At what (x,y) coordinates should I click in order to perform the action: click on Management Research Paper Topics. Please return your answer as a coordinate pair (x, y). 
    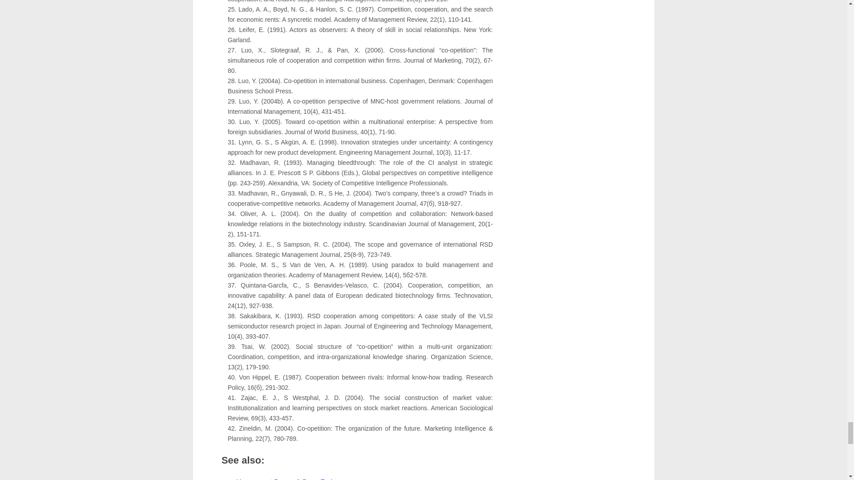
    Looking at the image, I should click on (287, 479).